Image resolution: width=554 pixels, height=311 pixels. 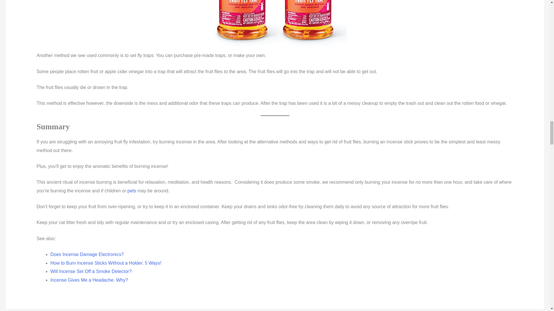 What do you see at coordinates (91, 271) in the screenshot?
I see `Will Incense Set Off a Smoke Detector?` at bounding box center [91, 271].